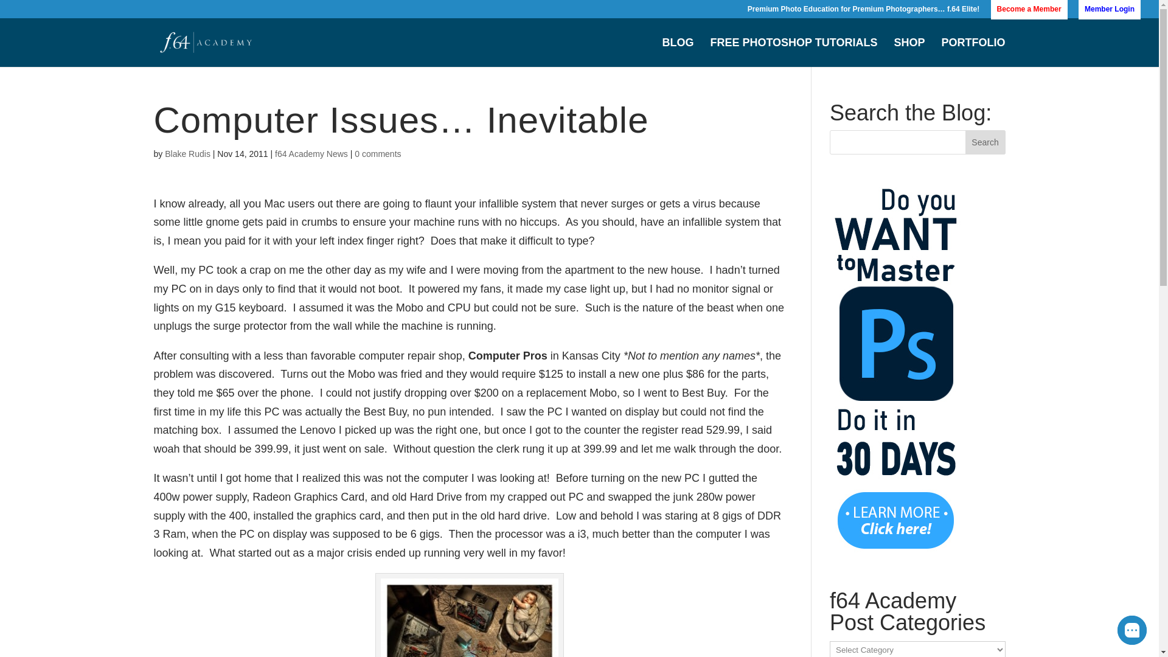 The height and width of the screenshot is (657, 1168). I want to click on BLOG, so click(678, 52).